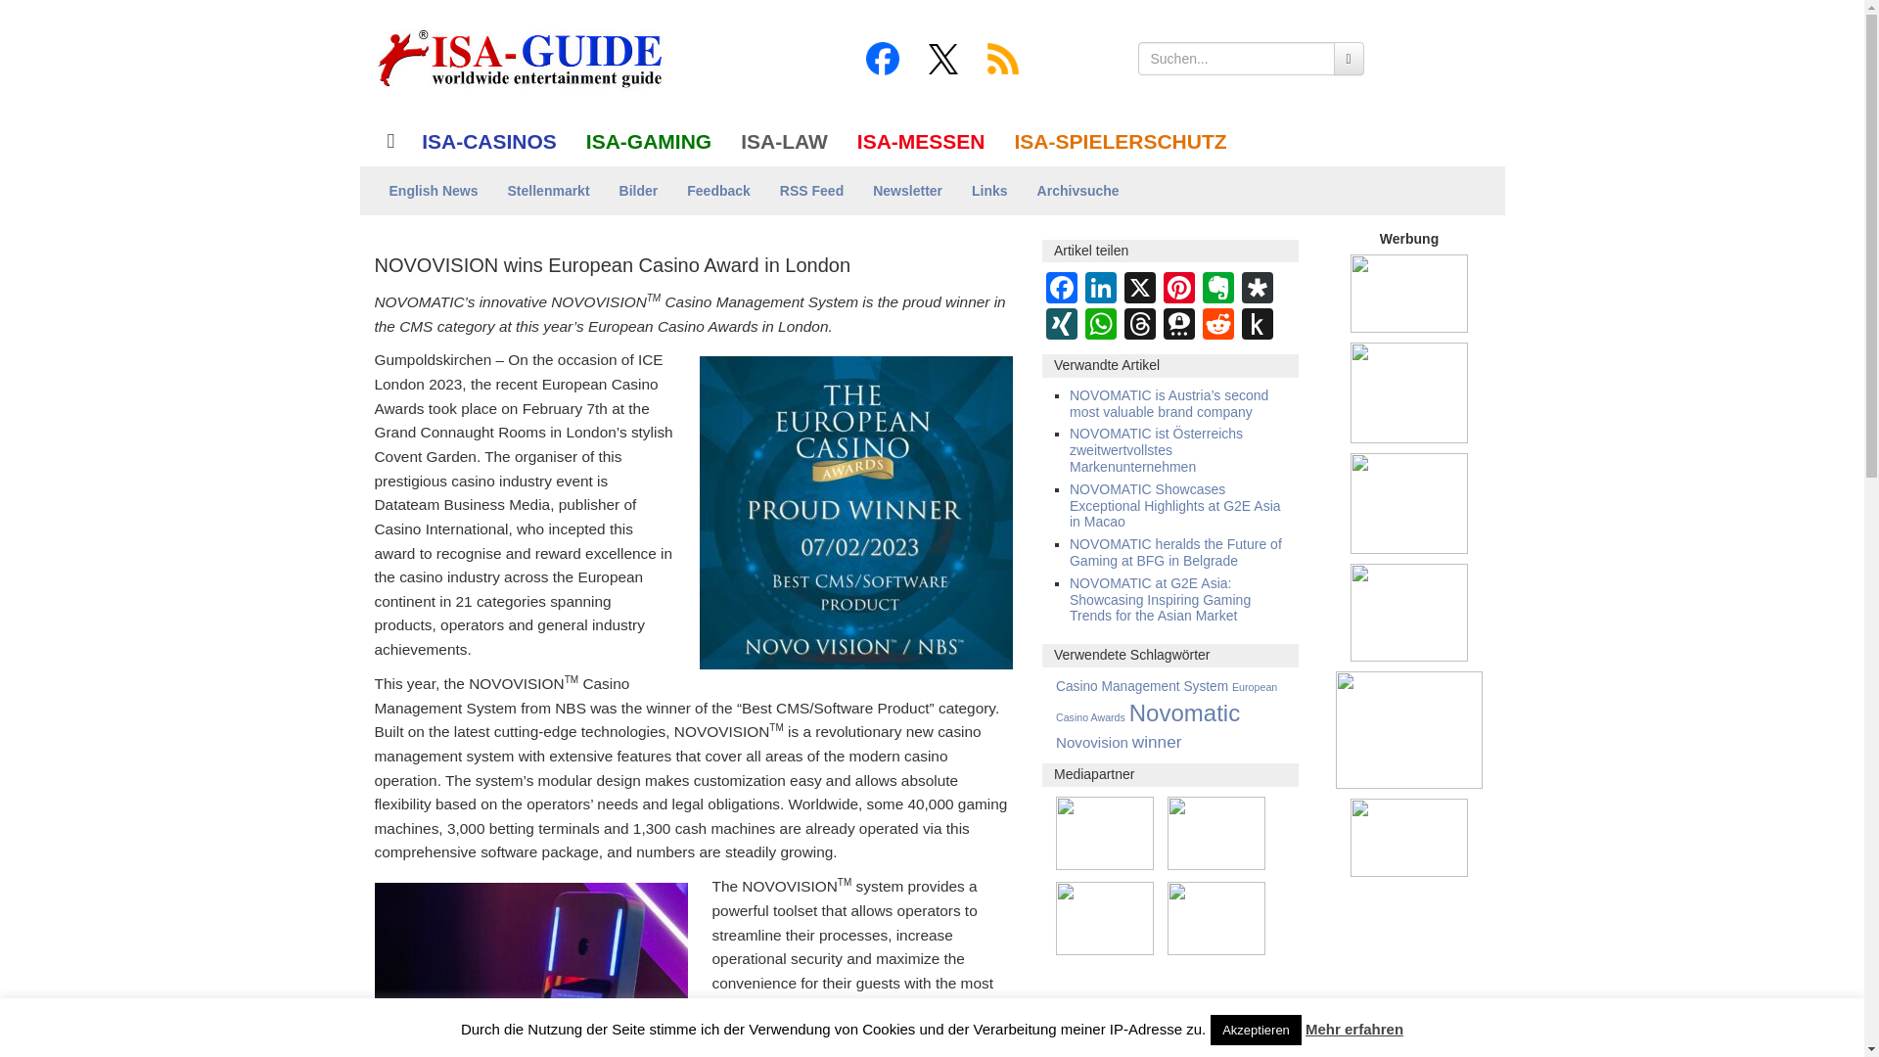 The width and height of the screenshot is (1879, 1057). What do you see at coordinates (1062, 290) in the screenshot?
I see `Facebook` at bounding box center [1062, 290].